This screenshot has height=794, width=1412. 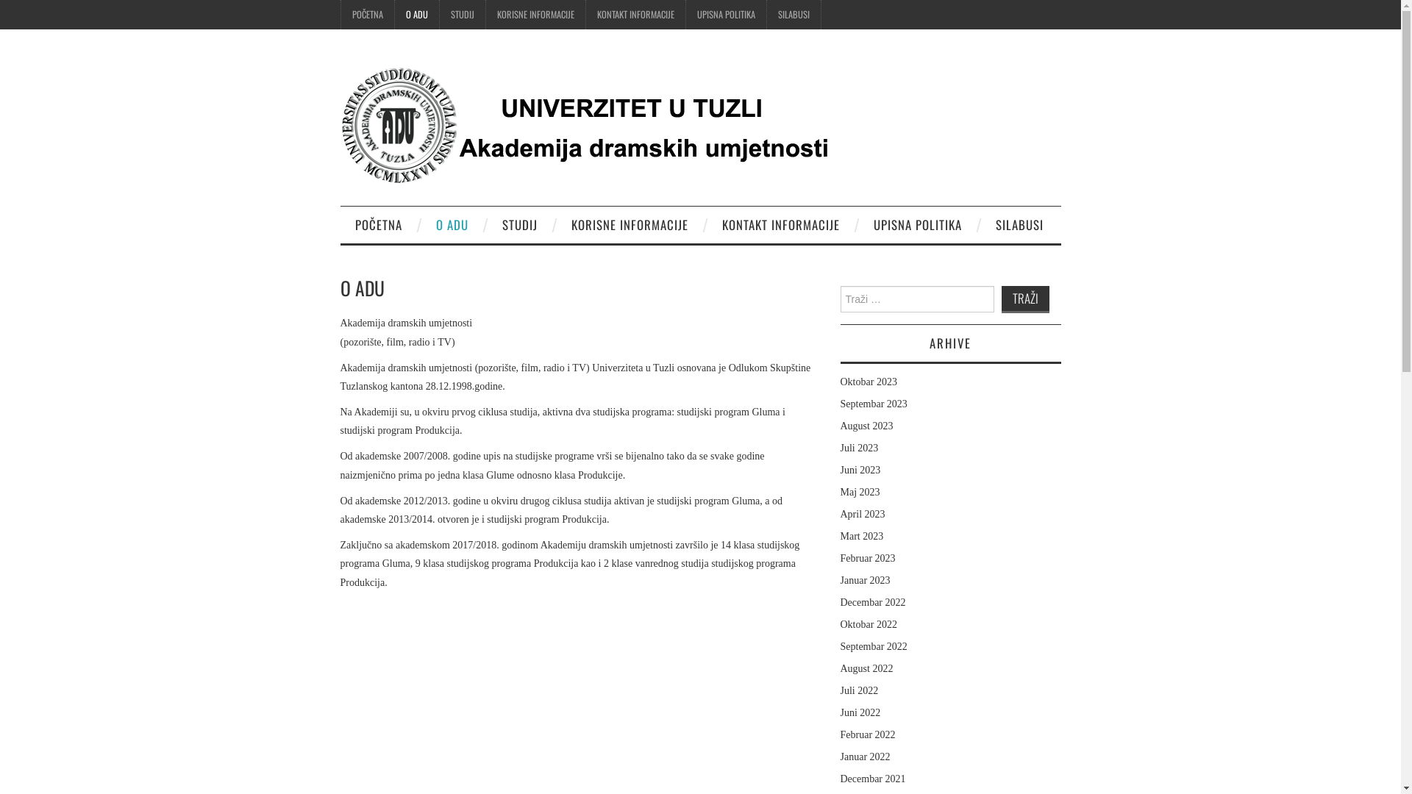 What do you see at coordinates (866, 669) in the screenshot?
I see `August 2022` at bounding box center [866, 669].